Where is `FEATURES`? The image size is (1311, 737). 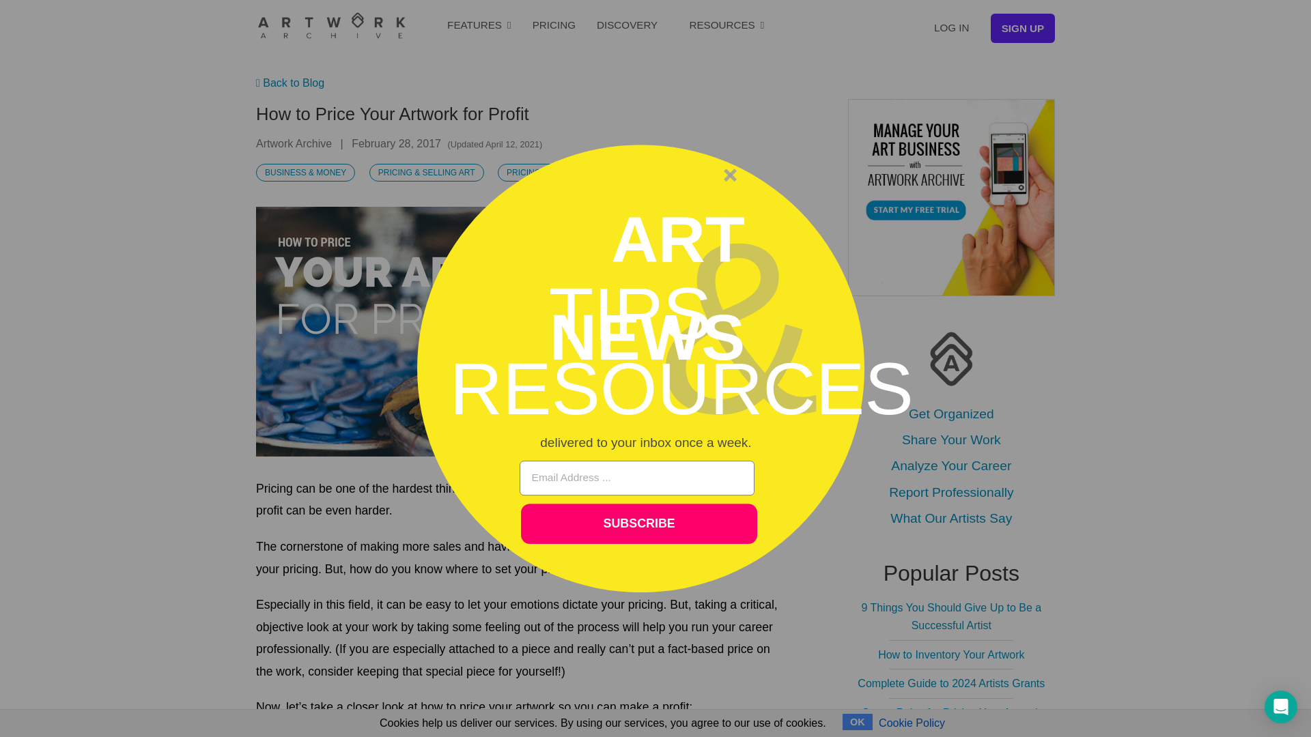 FEATURES is located at coordinates (479, 25).